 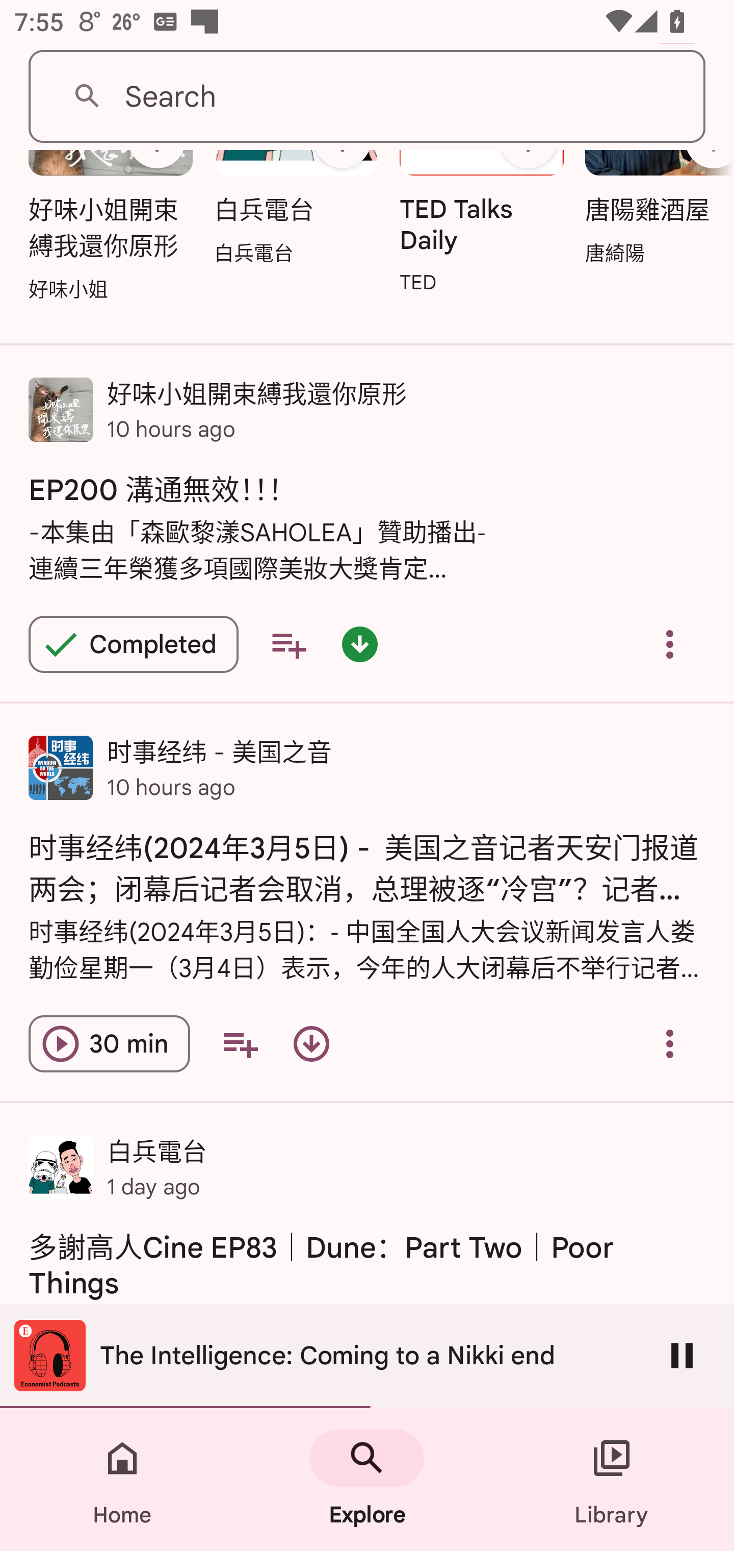 I want to click on Pause, so click(x=682, y=1355).